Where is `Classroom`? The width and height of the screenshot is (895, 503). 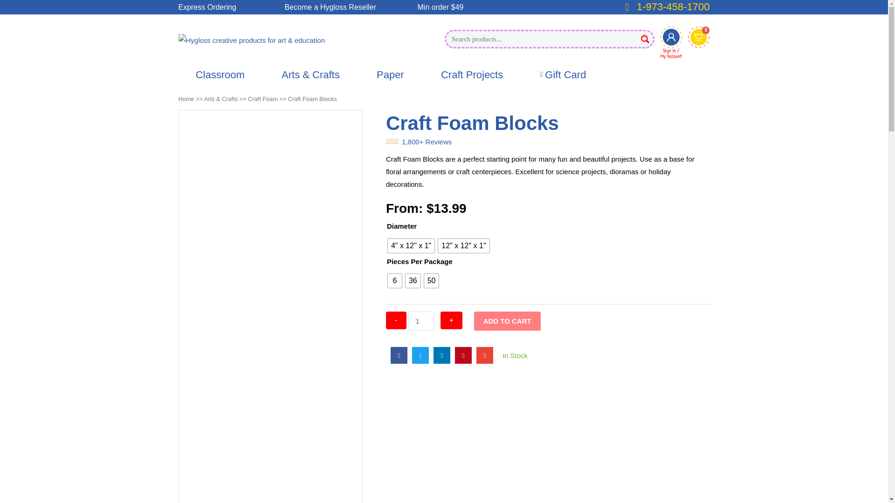 Classroom is located at coordinates (420, 320).